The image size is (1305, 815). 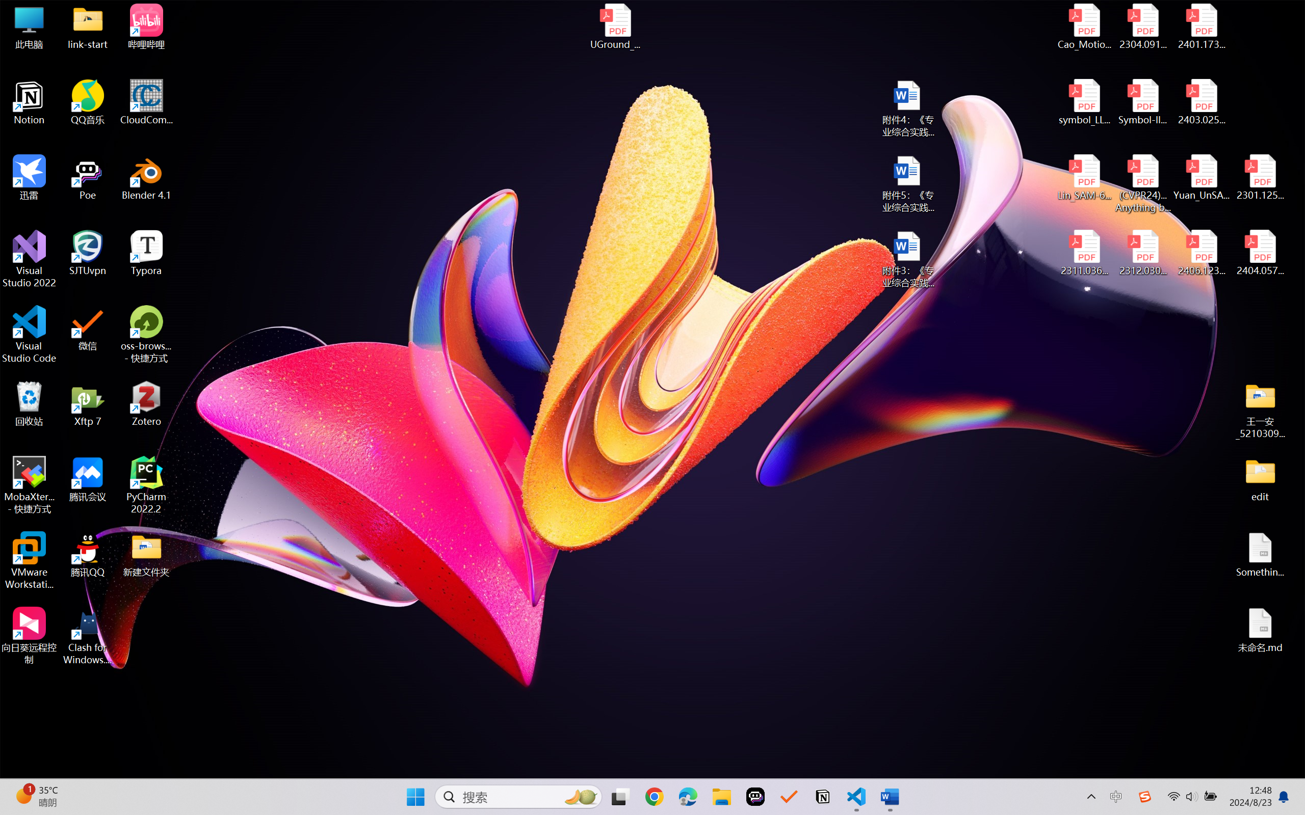 I want to click on Typora, so click(x=147, y=253).